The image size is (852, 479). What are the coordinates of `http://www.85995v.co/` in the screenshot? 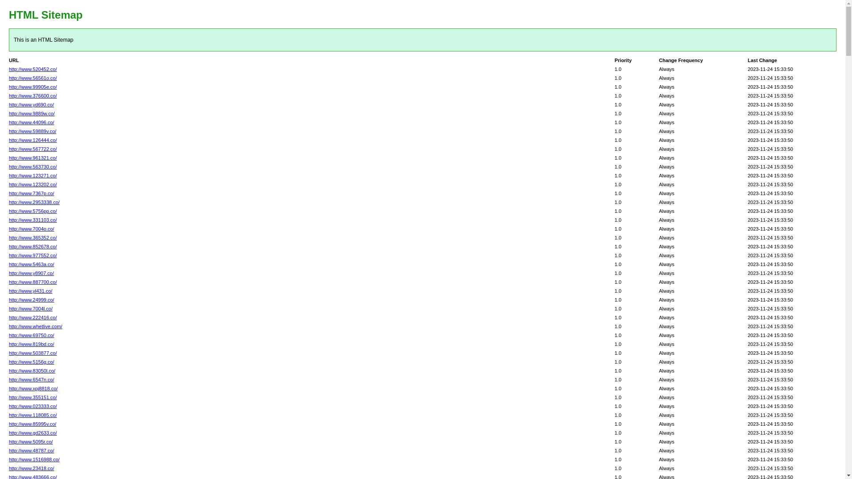 It's located at (33, 424).